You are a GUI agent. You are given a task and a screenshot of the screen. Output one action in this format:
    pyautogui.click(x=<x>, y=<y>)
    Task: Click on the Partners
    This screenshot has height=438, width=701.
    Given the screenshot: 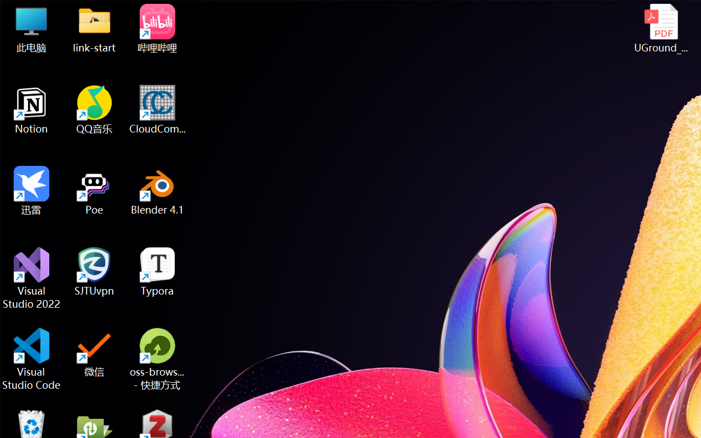 What is the action you would take?
    pyautogui.click(x=83, y=214)
    